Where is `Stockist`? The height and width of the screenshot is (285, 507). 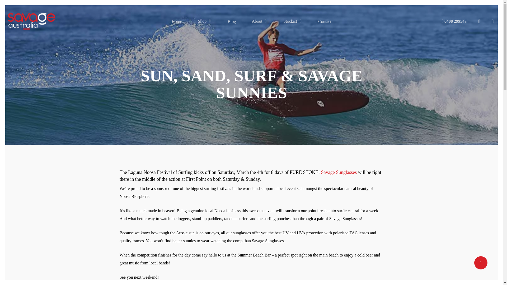
Stockist is located at coordinates (293, 21).